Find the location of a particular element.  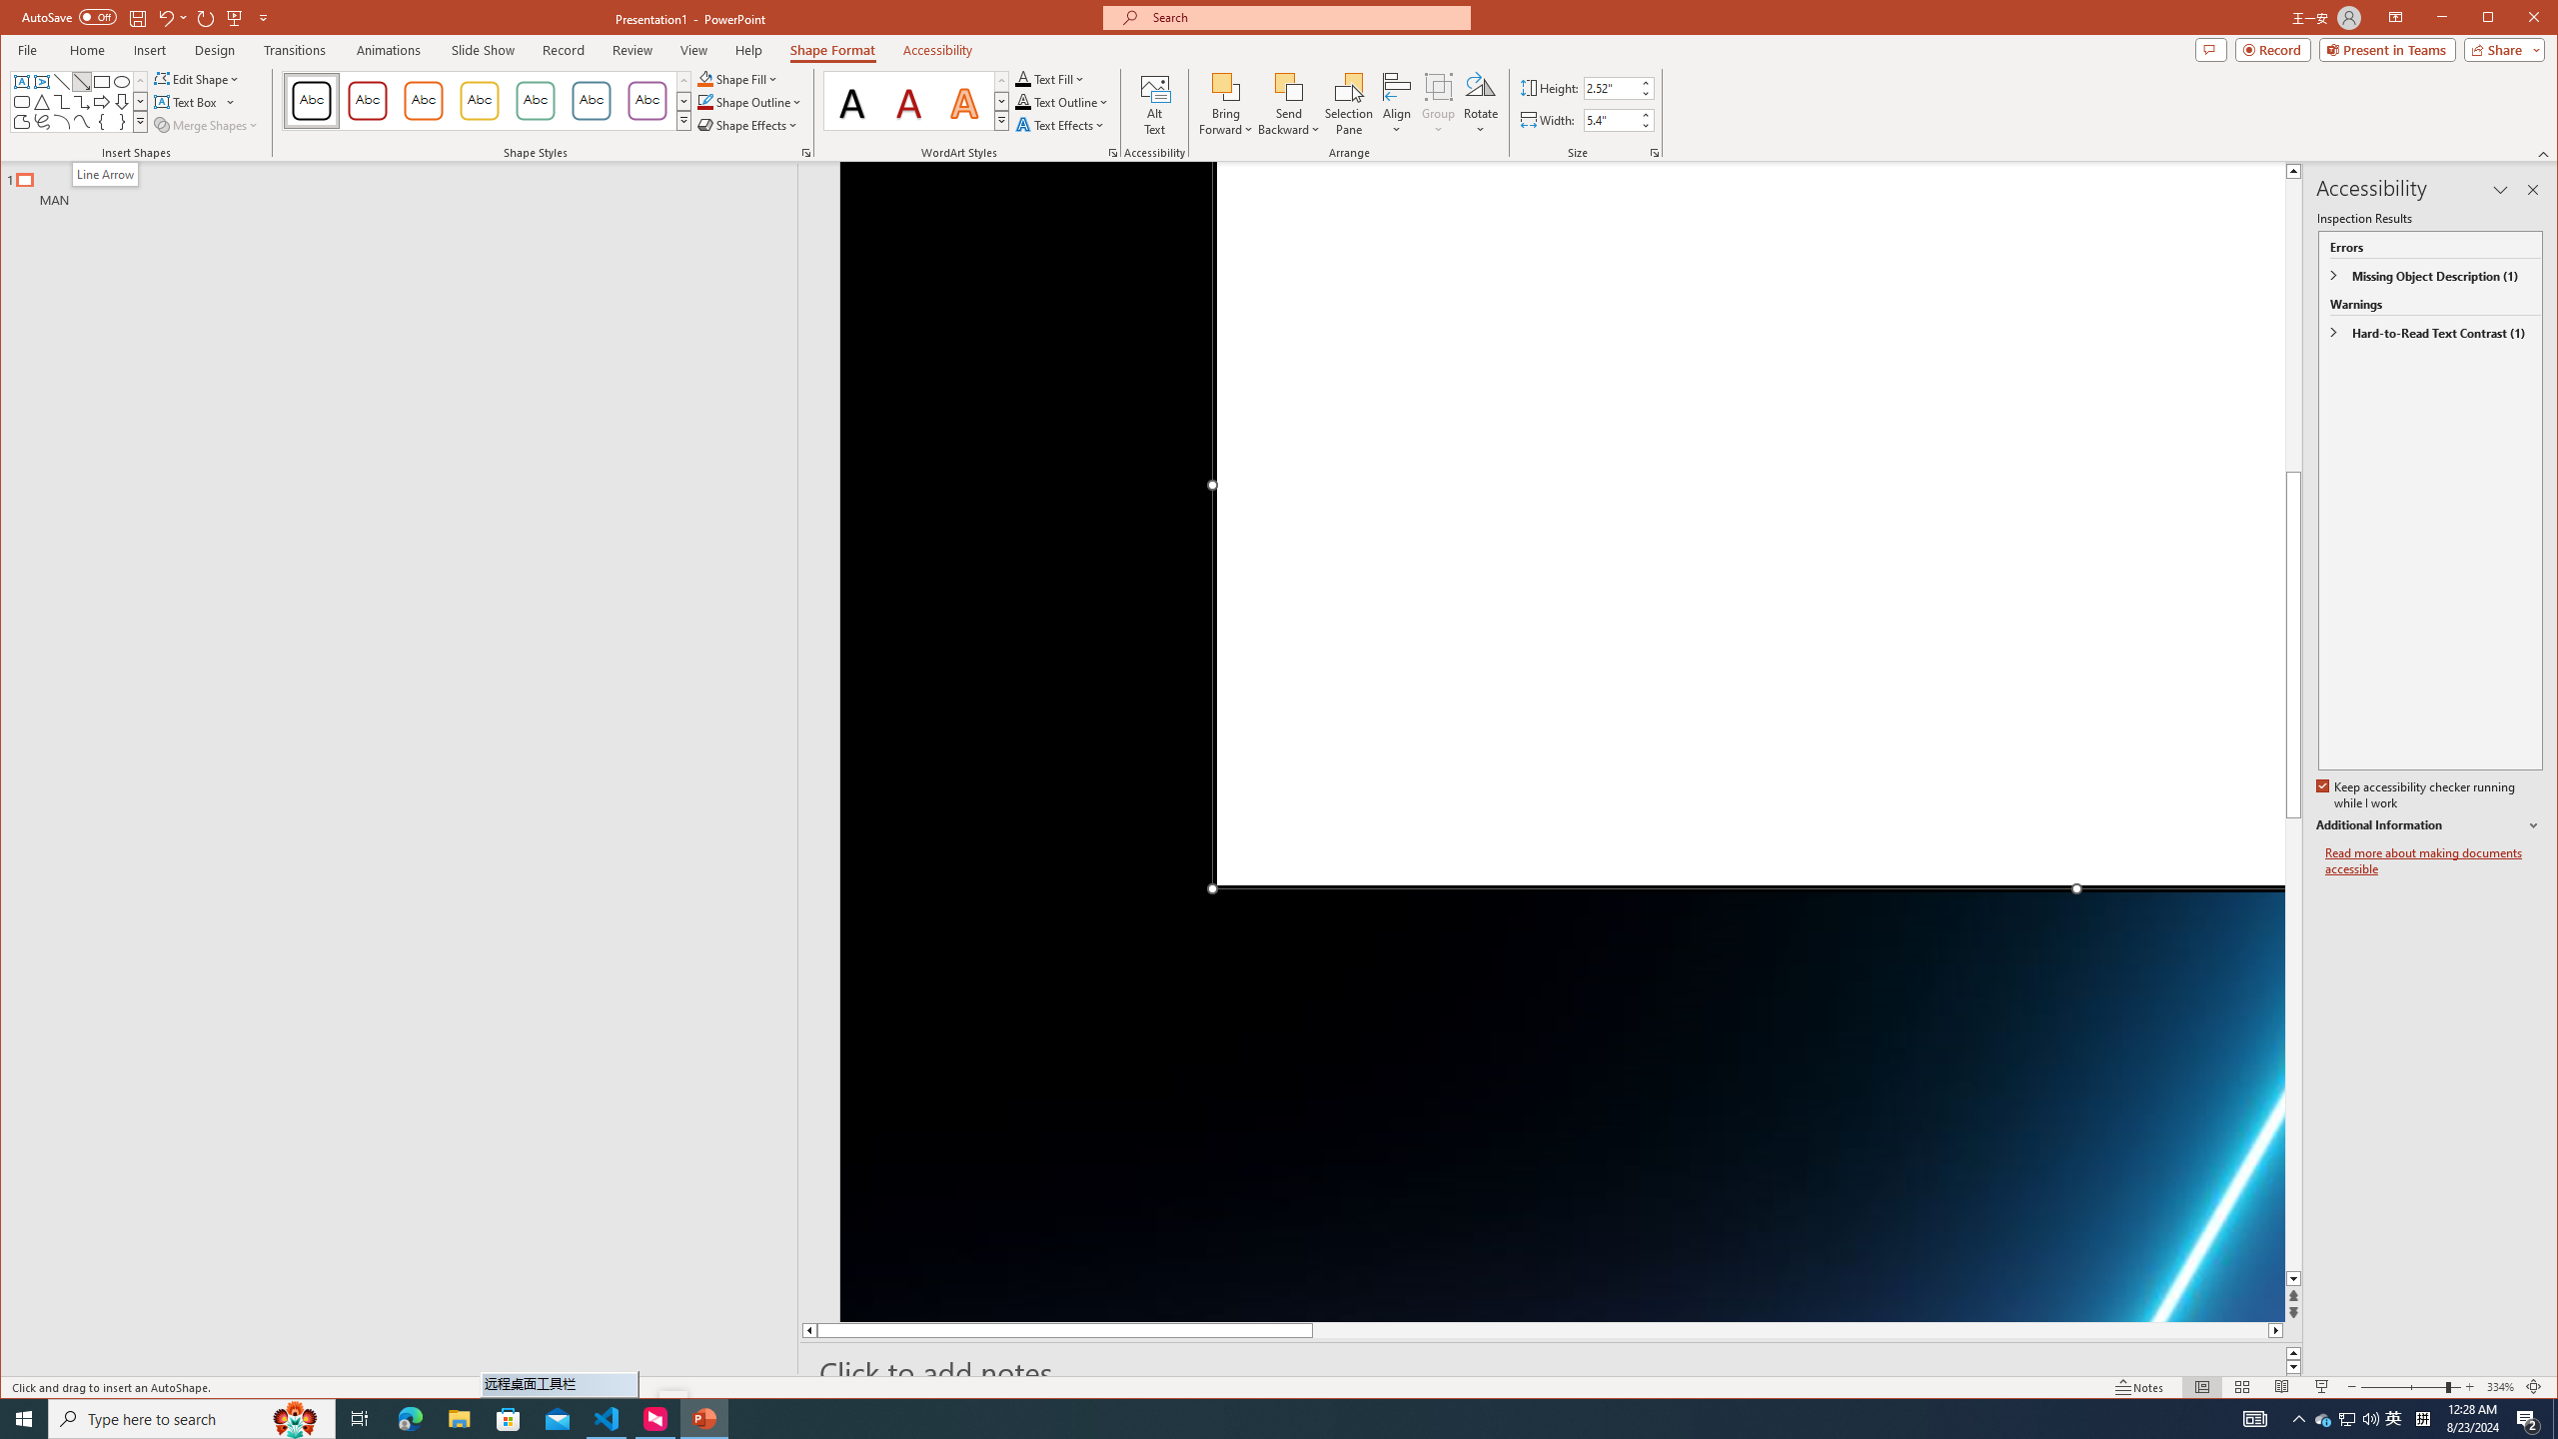

Colored Outline - Blue-Gray, Accent 5 is located at coordinates (591, 101).